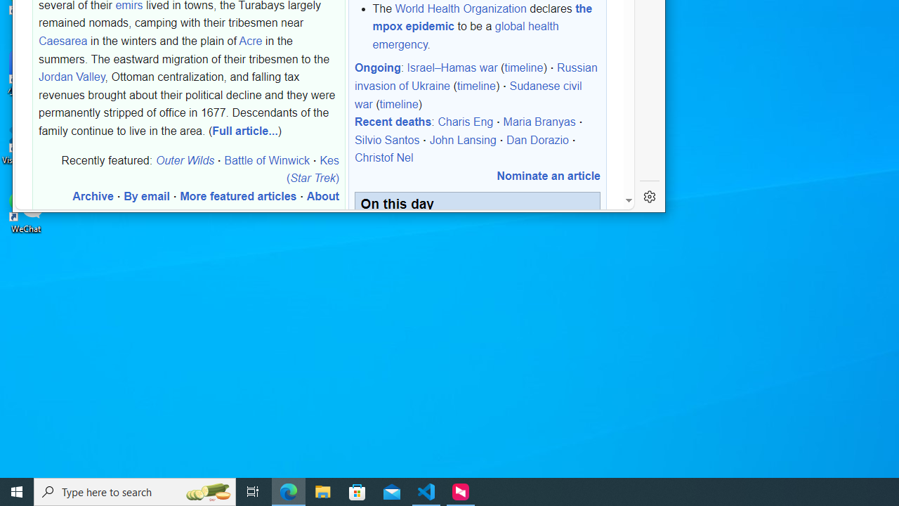 Image resolution: width=899 pixels, height=506 pixels. Describe the element at coordinates (312, 169) in the screenshot. I see `Kes (Star Trek)` at that location.